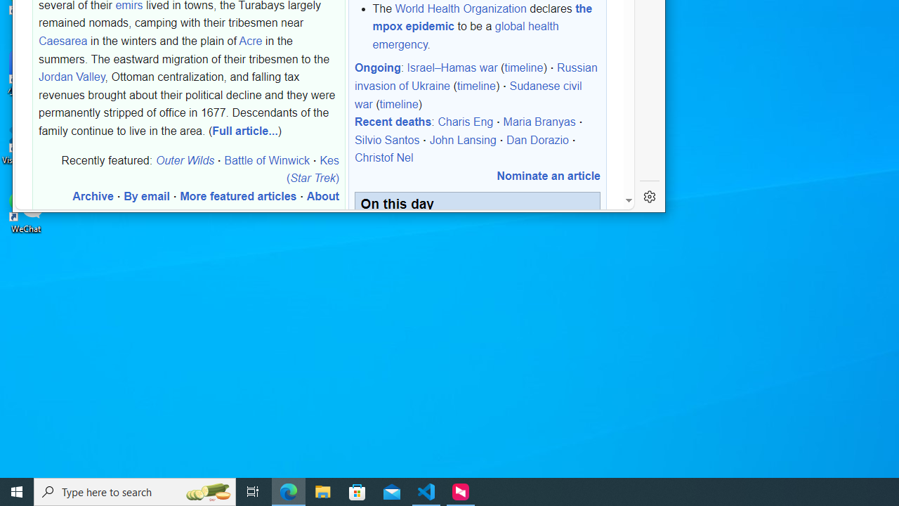 Image resolution: width=899 pixels, height=506 pixels. Describe the element at coordinates (312, 169) in the screenshot. I see `Kes (Star Trek)` at that location.